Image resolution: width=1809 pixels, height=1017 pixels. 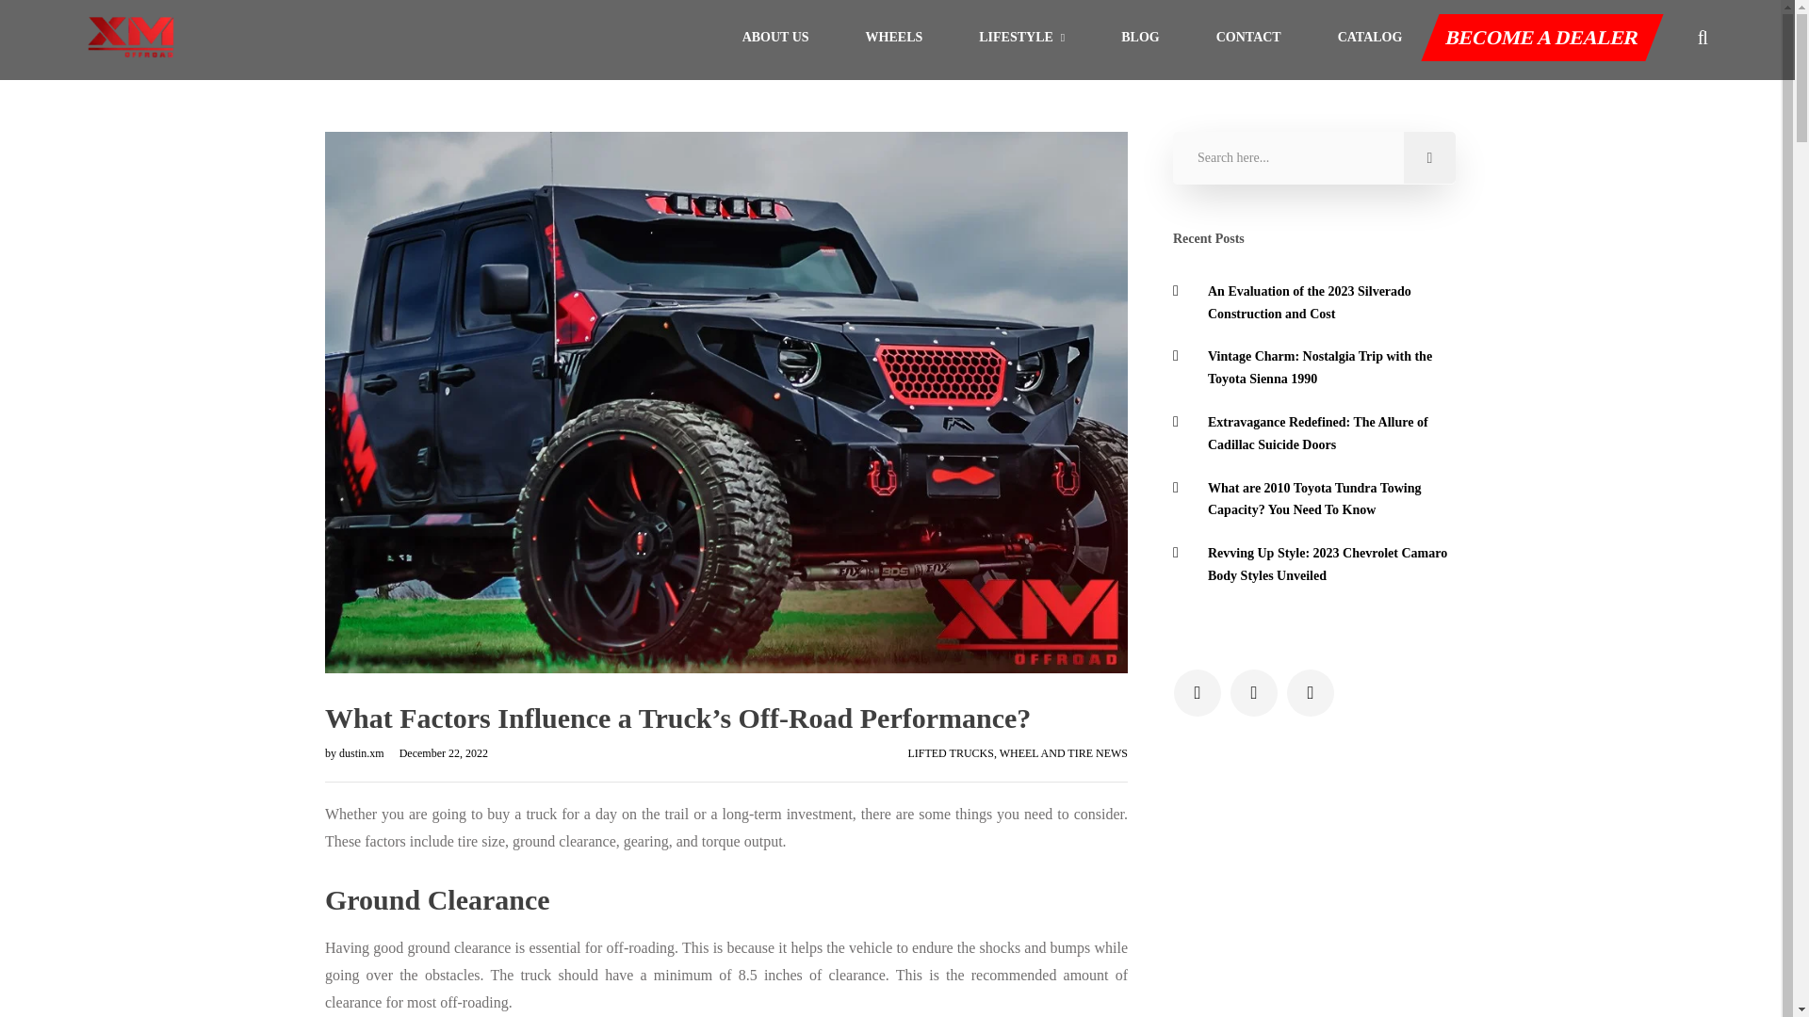 What do you see at coordinates (1370, 38) in the screenshot?
I see `CATALOG` at bounding box center [1370, 38].